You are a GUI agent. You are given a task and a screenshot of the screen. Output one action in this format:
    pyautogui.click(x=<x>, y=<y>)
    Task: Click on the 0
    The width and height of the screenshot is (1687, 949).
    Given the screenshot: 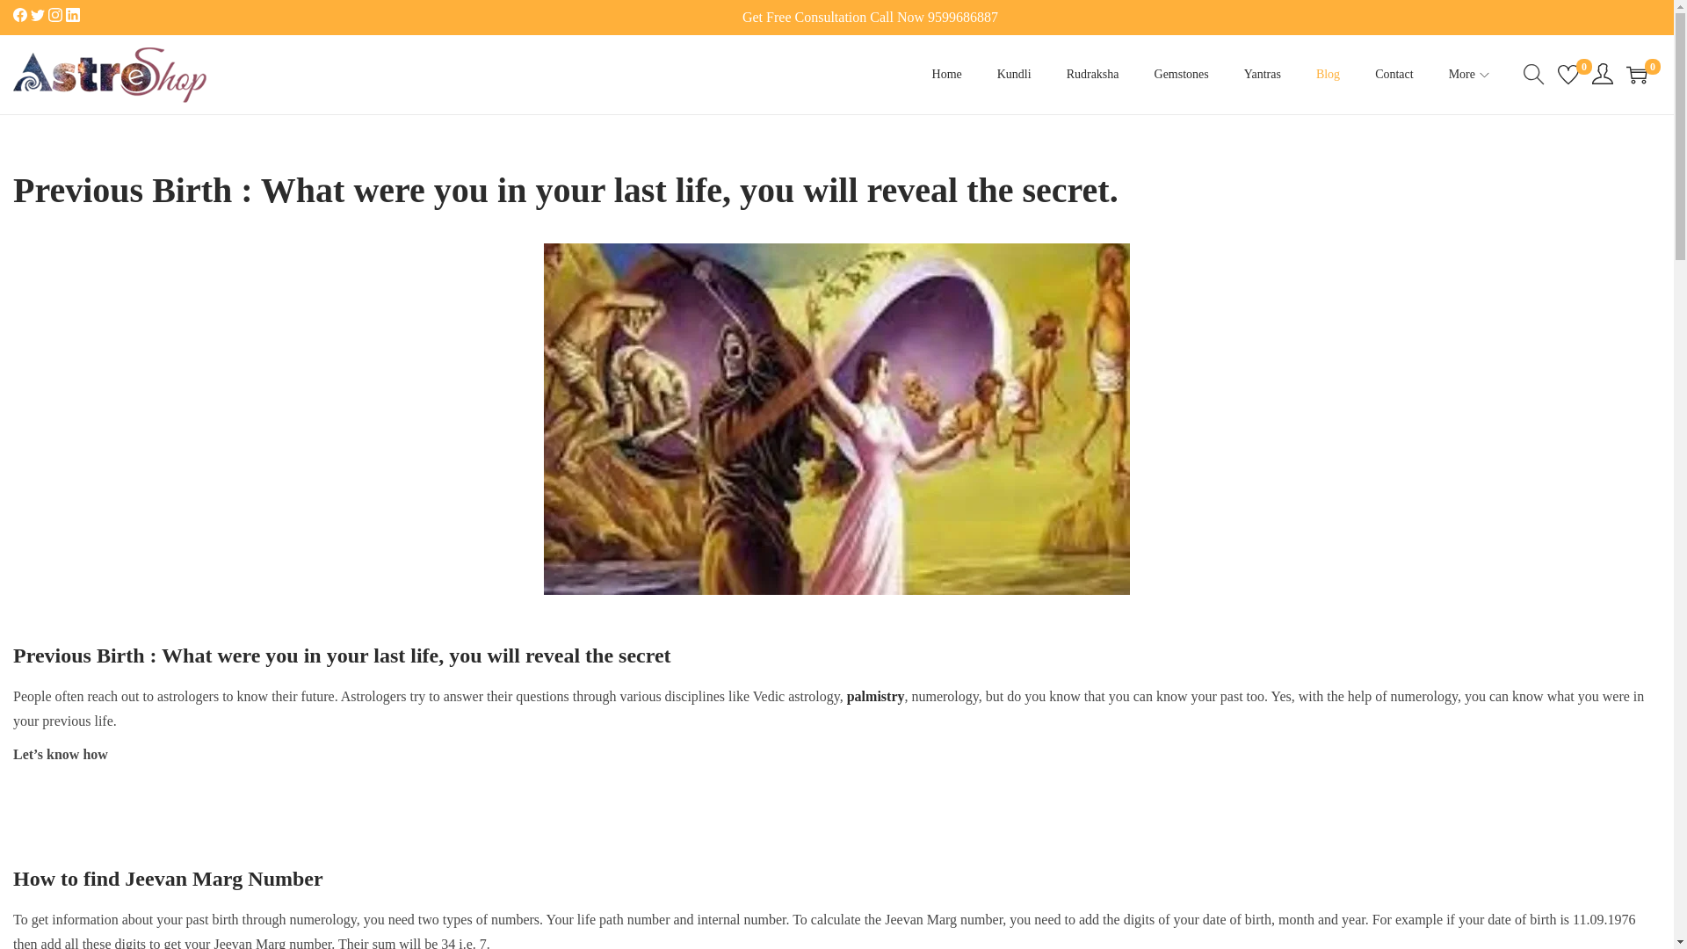 What is the action you would take?
    pyautogui.click(x=1636, y=75)
    